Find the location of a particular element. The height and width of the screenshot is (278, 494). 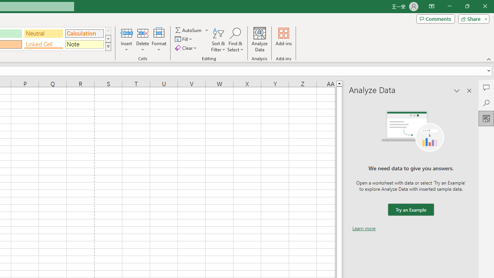

We need data to give you answers. Try an Example is located at coordinates (411, 210).